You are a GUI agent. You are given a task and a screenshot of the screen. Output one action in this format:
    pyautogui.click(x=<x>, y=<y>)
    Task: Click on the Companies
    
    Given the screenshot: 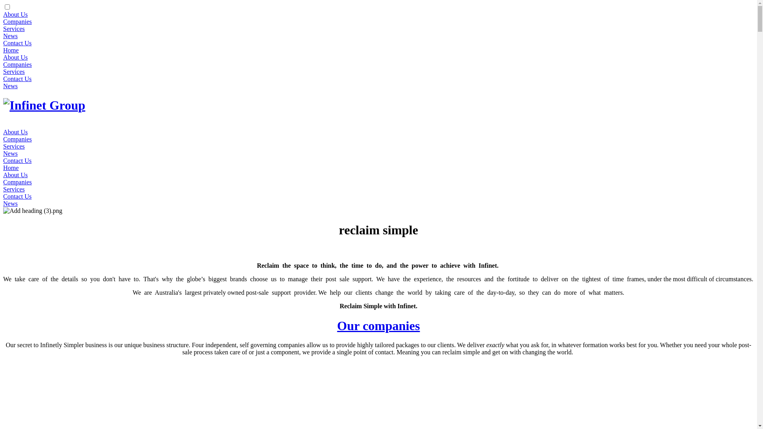 What is the action you would take?
    pyautogui.click(x=17, y=182)
    